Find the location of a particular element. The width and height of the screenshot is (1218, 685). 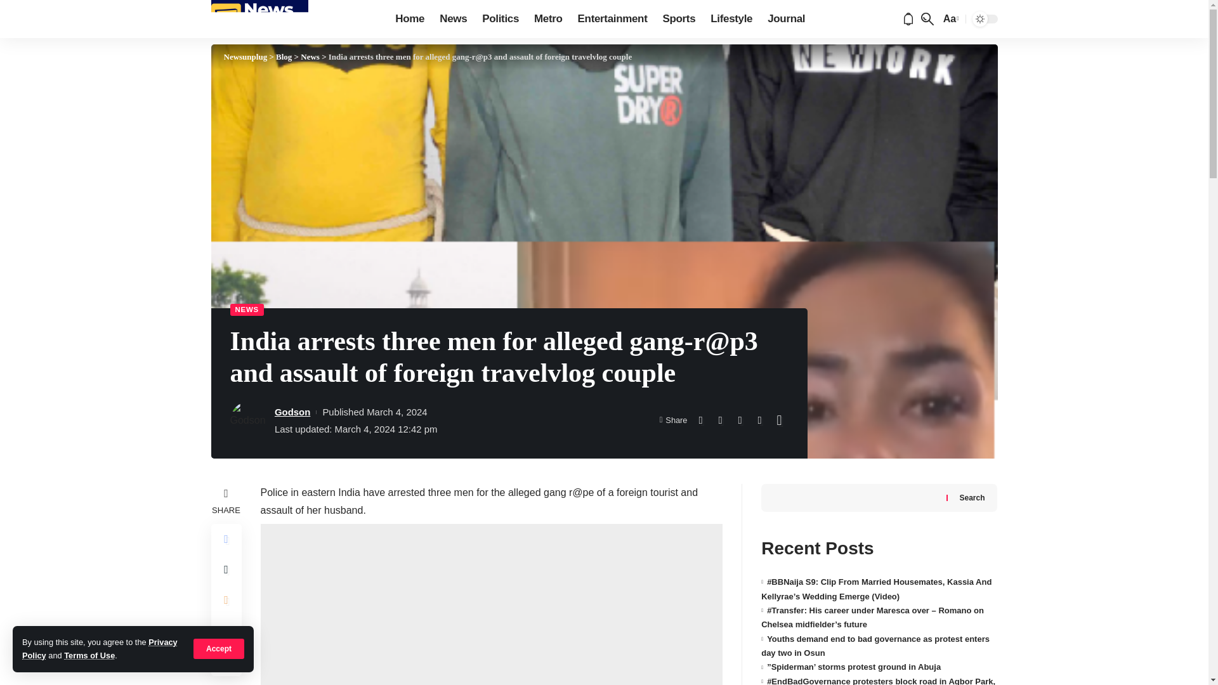

Go to Newsunplug. is located at coordinates (245, 57).